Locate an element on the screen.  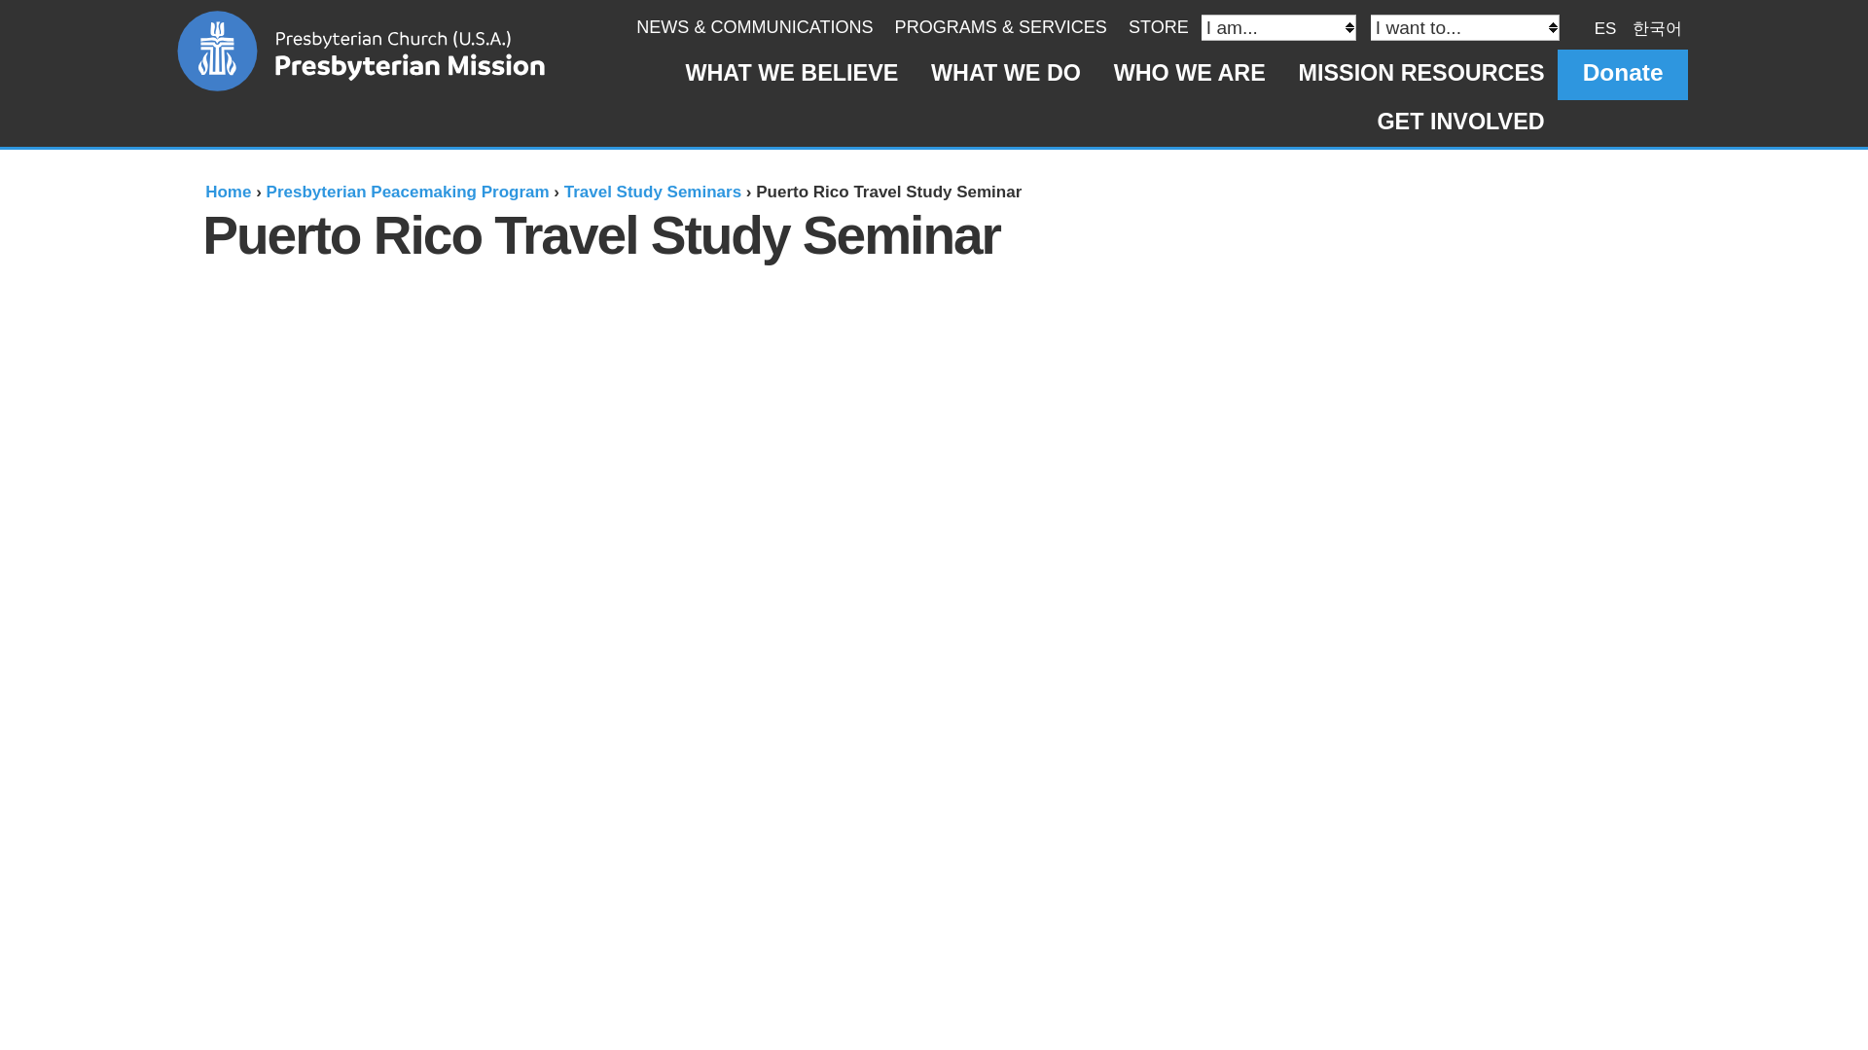
STORE is located at coordinates (1158, 27).